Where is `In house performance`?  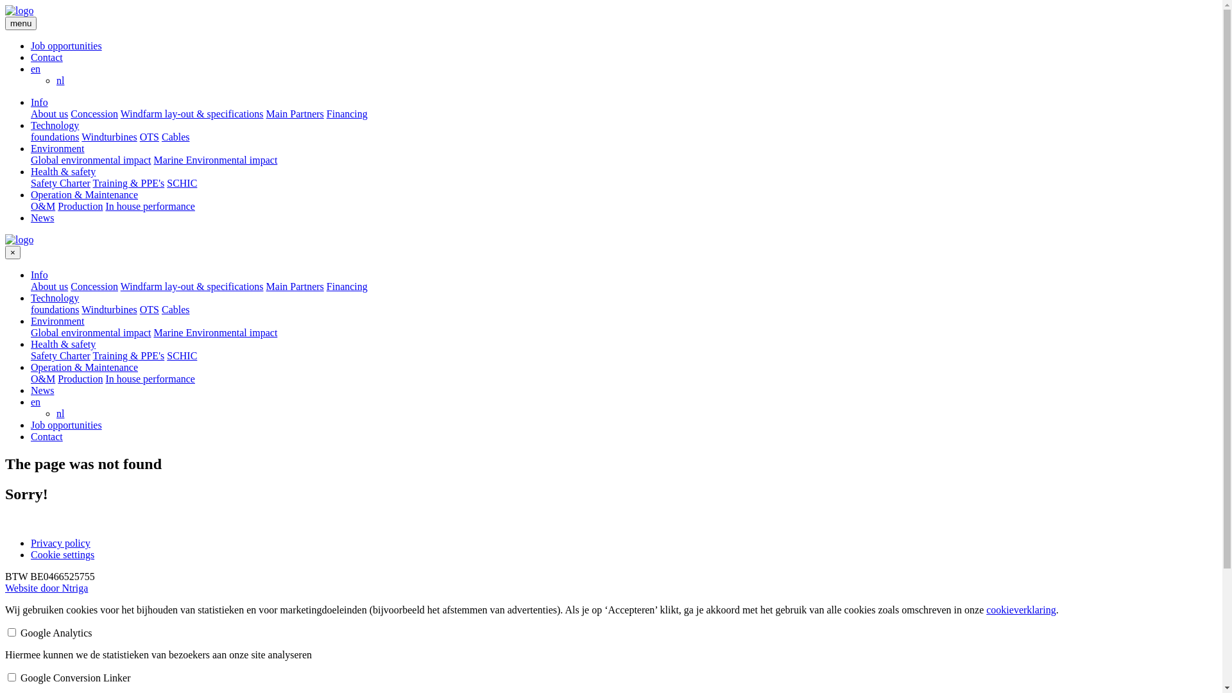
In house performance is located at coordinates (150, 379).